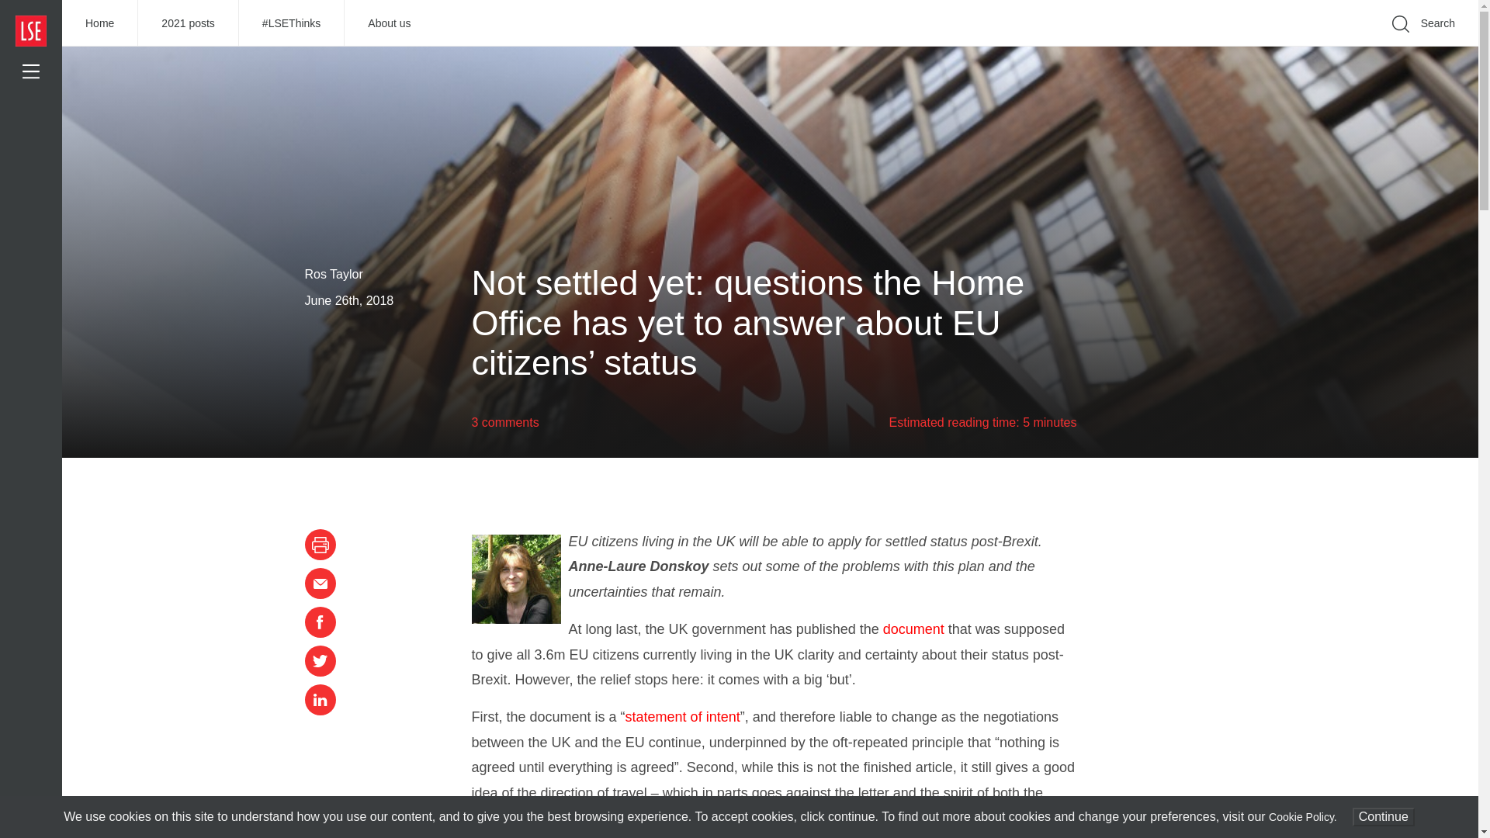 This screenshot has height=838, width=1490. What do you see at coordinates (791, 818) in the screenshot?
I see `draft Withdrawal Agreement` at bounding box center [791, 818].